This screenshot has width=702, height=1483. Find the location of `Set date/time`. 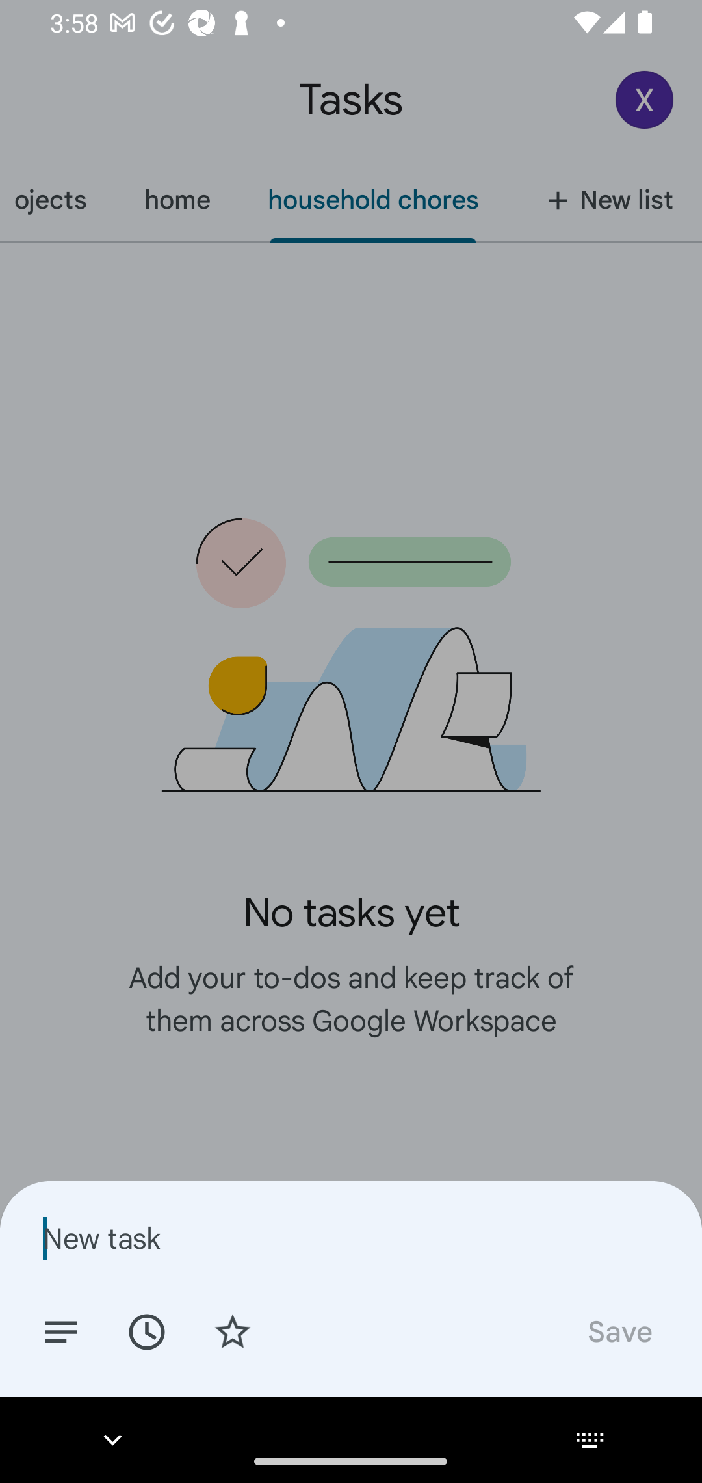

Set date/time is located at coordinates (146, 1331).